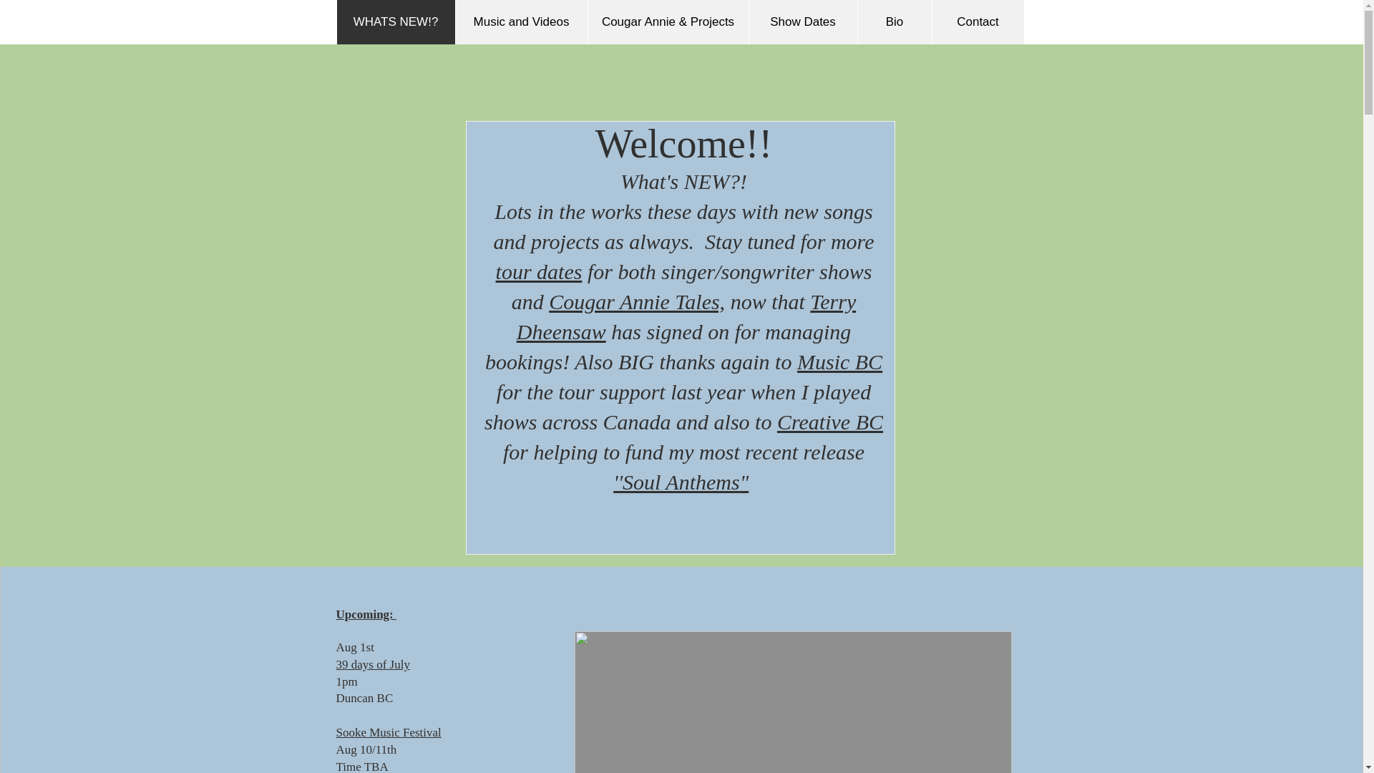 Image resolution: width=1374 pixels, height=773 pixels. I want to click on Music BC, so click(839, 361).